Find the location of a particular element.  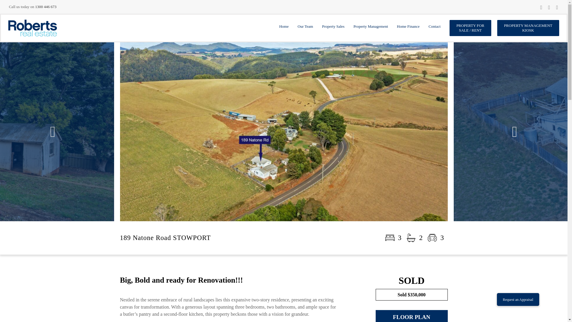

Property Management is located at coordinates (372, 28).